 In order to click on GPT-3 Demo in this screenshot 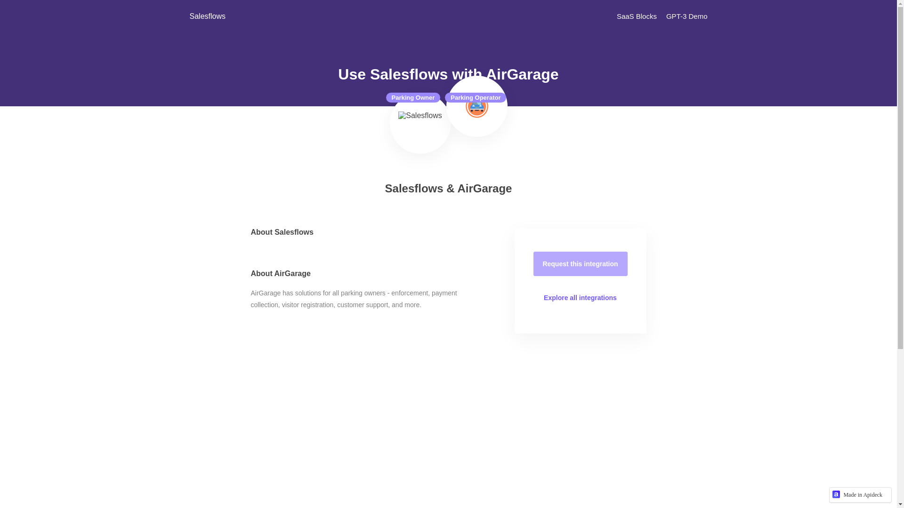, I will do `click(687, 16)`.